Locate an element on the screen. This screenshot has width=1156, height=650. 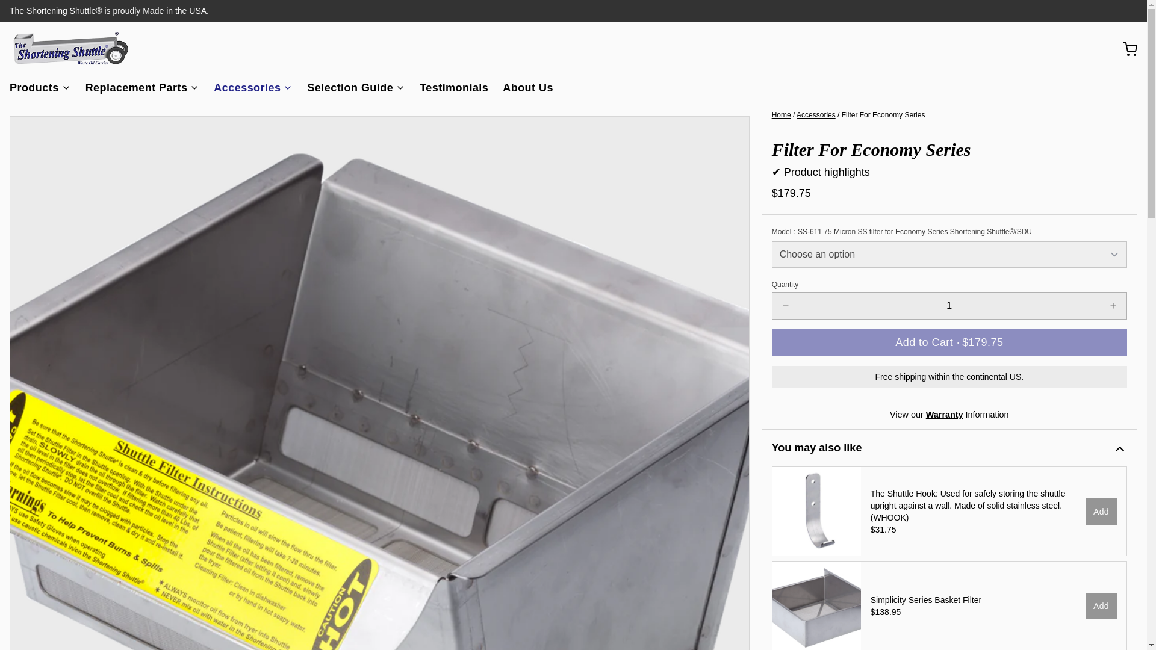
Increase quantity is located at coordinates (1113, 306).